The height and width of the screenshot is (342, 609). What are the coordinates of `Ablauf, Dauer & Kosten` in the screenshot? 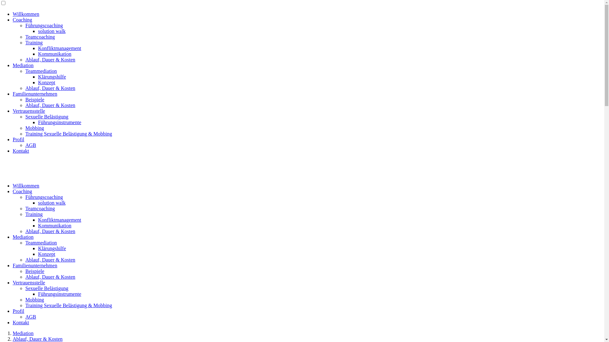 It's located at (50, 260).